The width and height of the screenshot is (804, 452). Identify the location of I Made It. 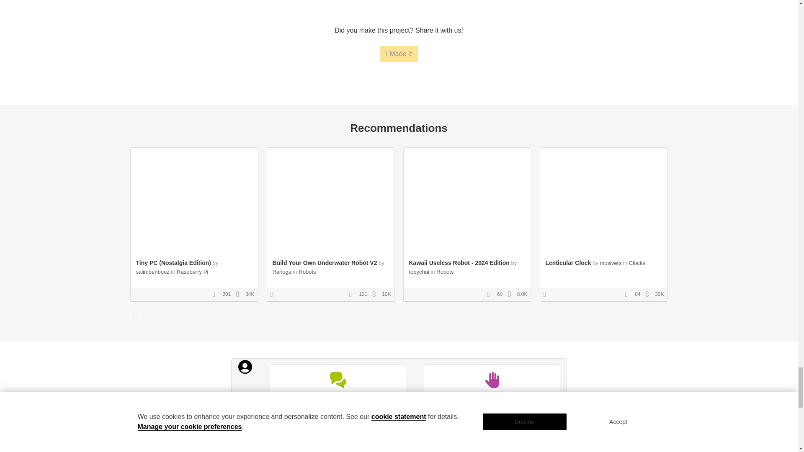
(398, 54).